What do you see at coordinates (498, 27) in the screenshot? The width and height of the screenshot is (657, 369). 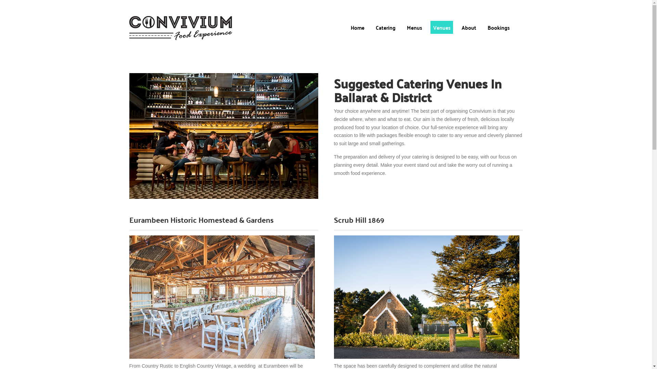 I see `Bookings` at bounding box center [498, 27].